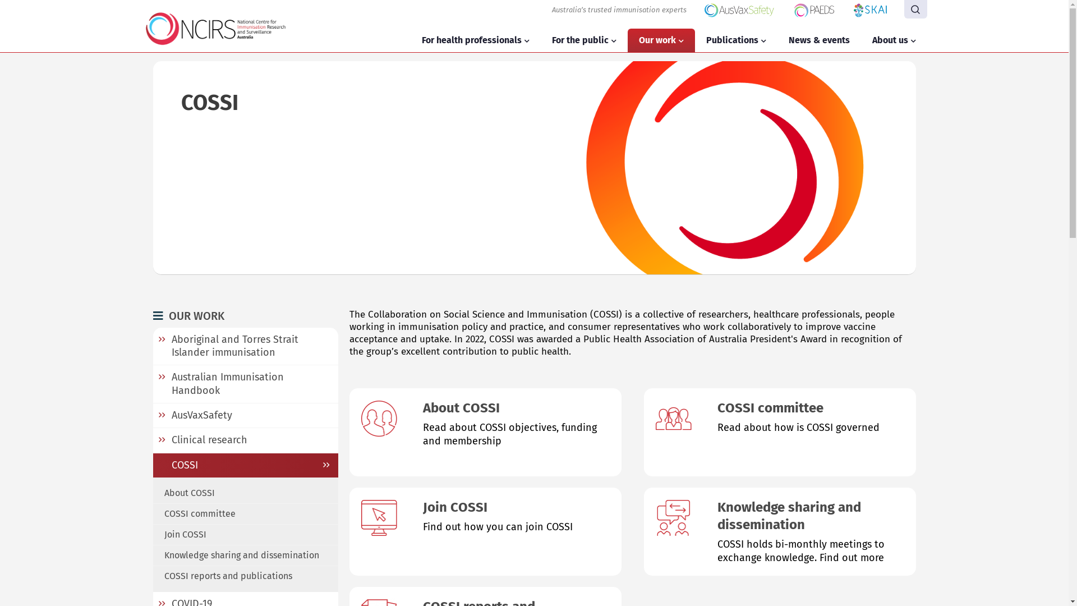  I want to click on Aboriginal and Torres Strait Islander immunisation, so click(245, 347).